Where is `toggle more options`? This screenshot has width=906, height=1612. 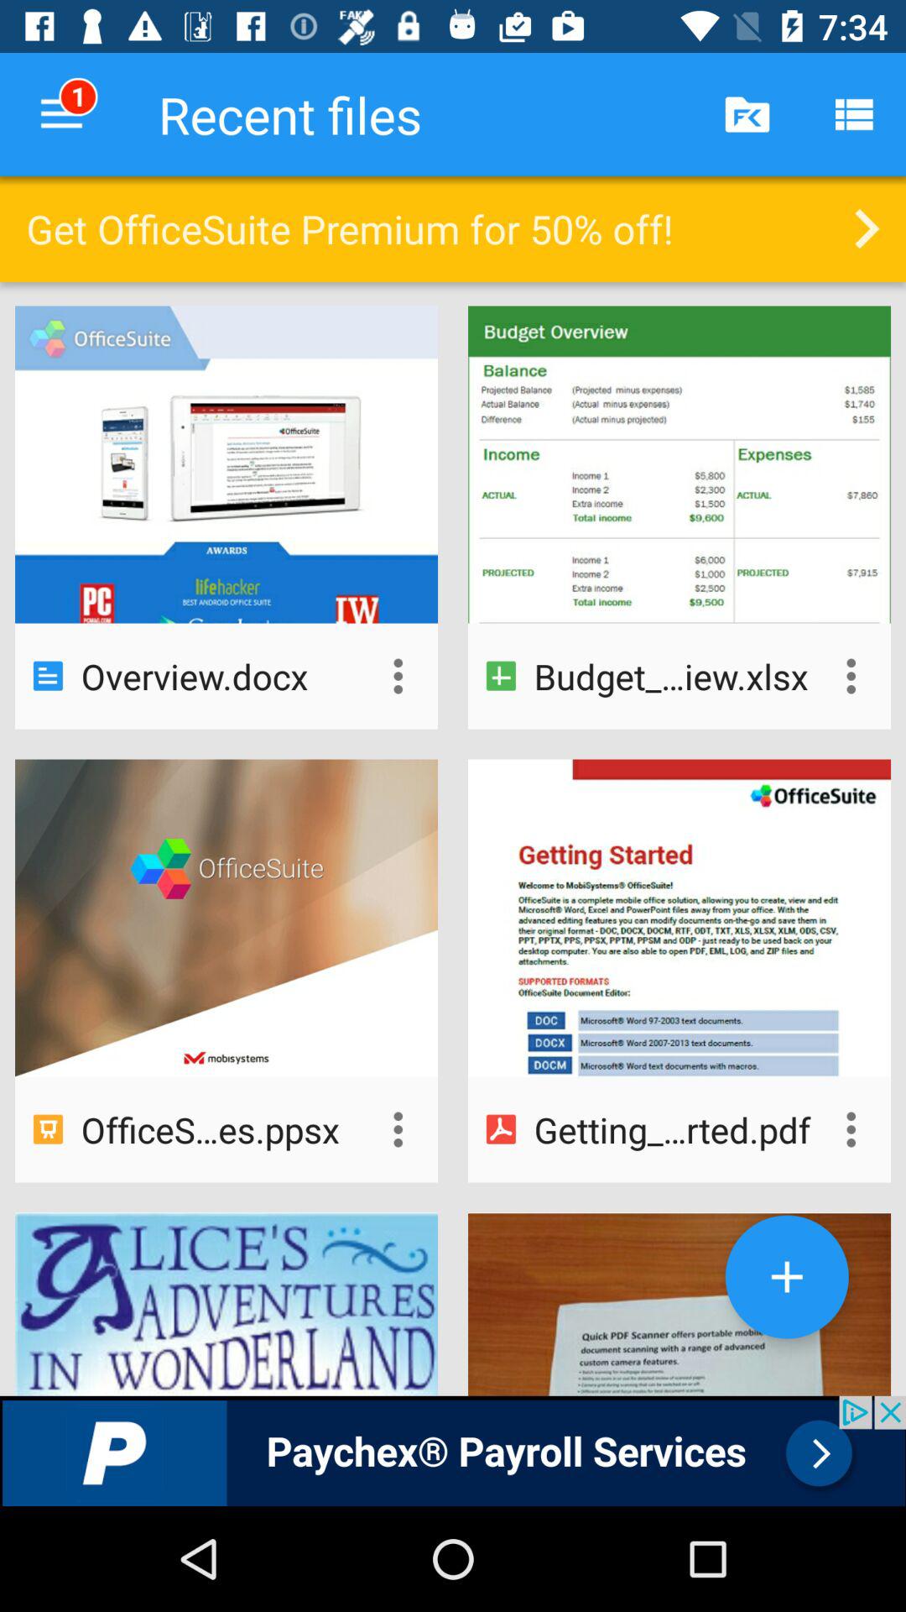 toggle more options is located at coordinates (398, 676).